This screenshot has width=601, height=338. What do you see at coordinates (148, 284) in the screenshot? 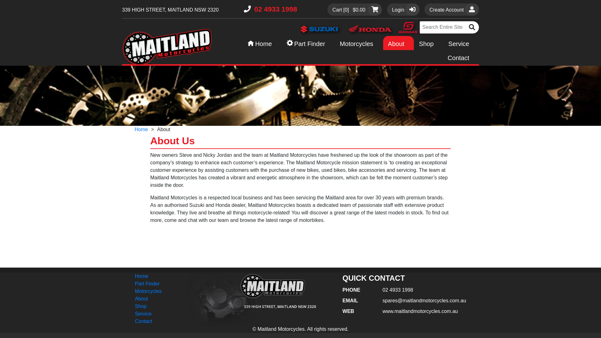
I see `Part Finder` at bounding box center [148, 284].